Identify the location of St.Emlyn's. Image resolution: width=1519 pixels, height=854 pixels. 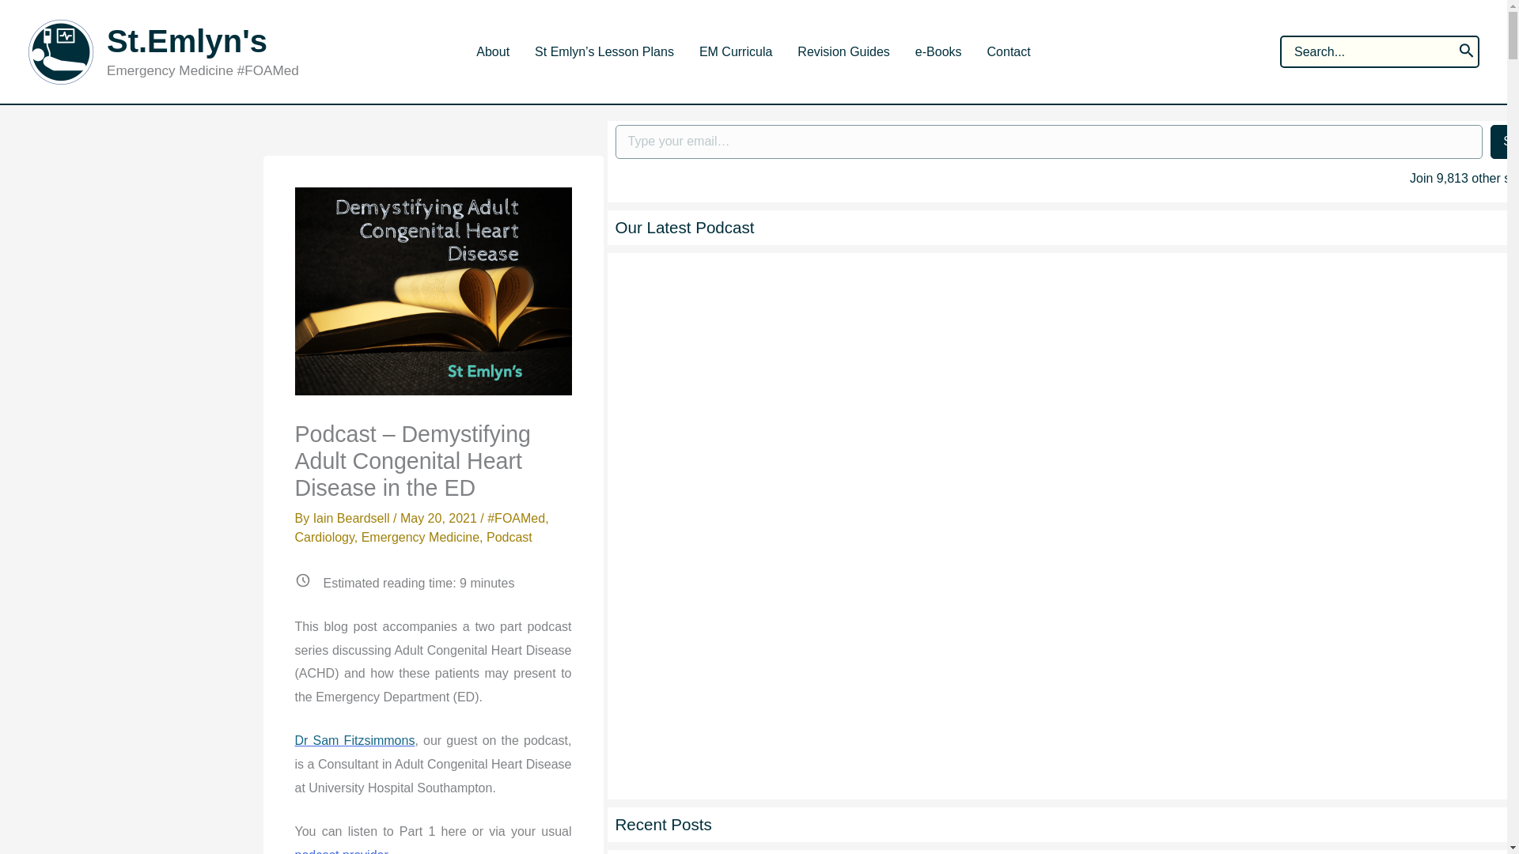
(187, 41).